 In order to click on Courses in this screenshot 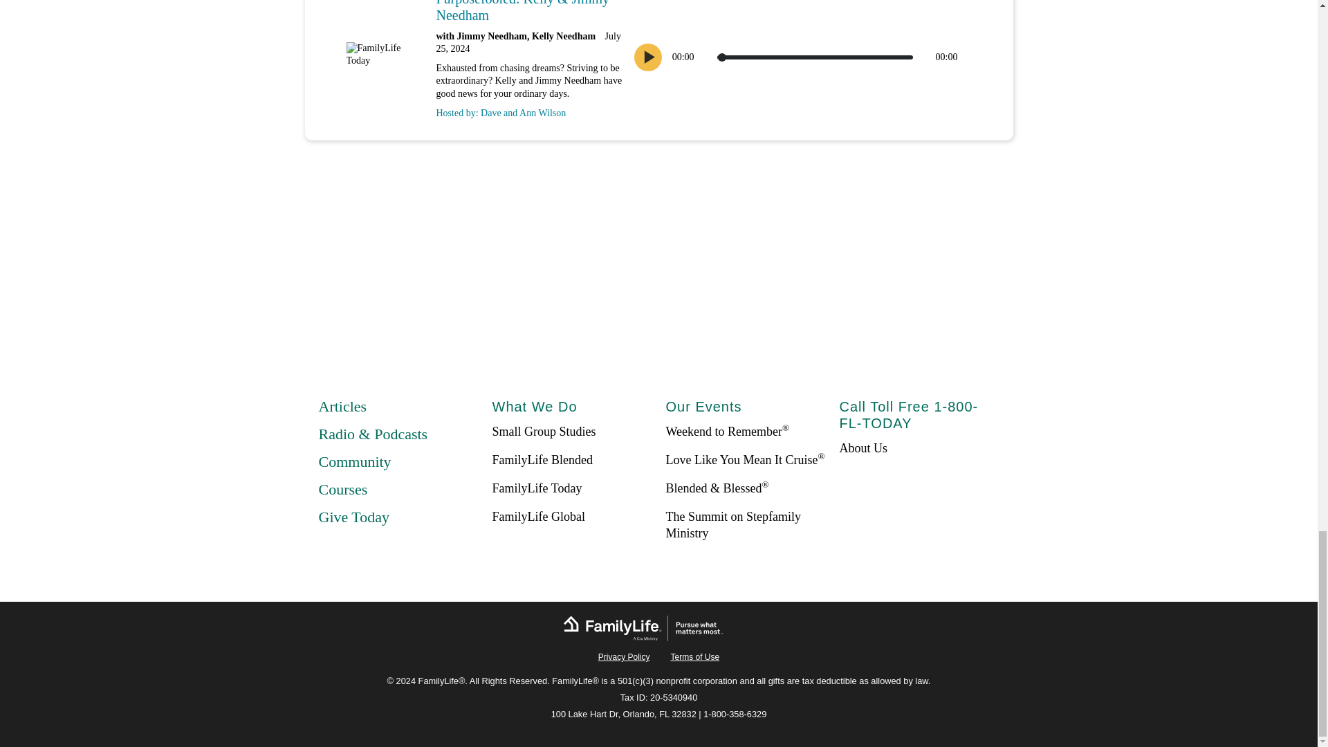, I will do `click(343, 490)`.